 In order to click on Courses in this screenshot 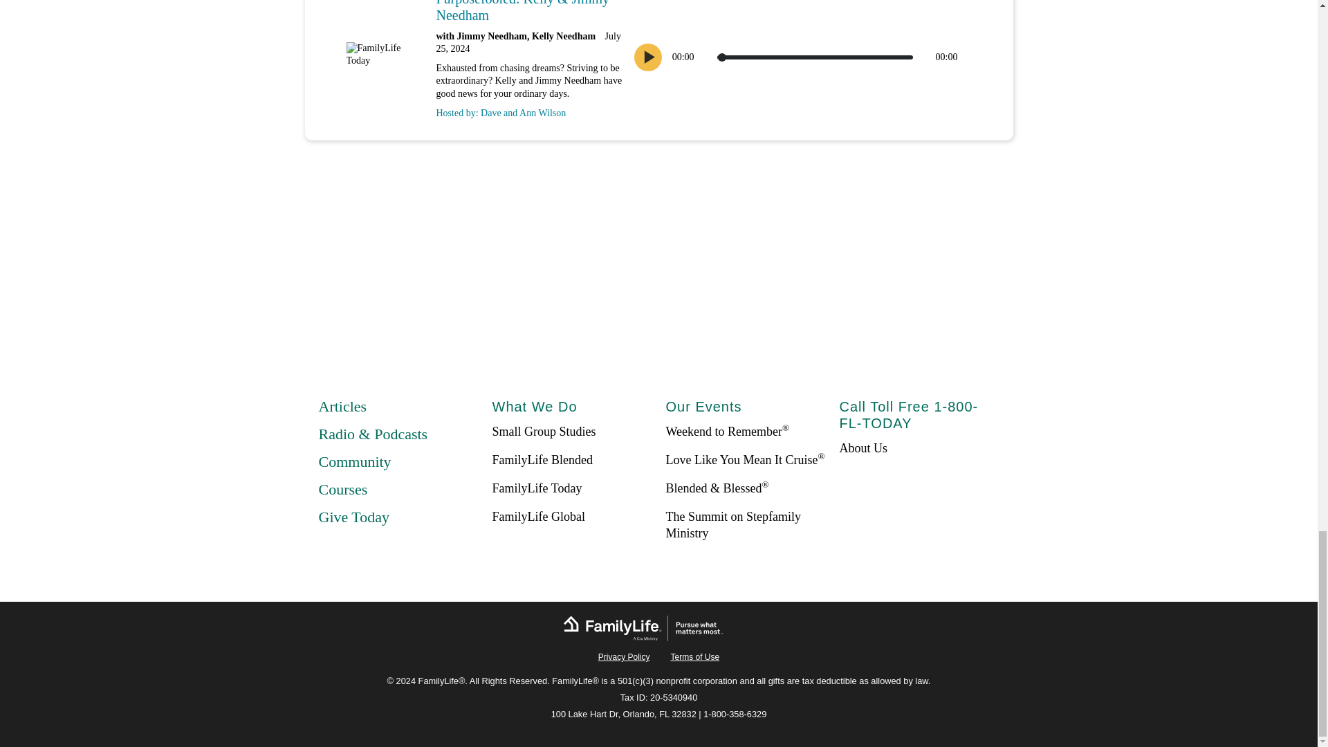, I will do `click(343, 490)`.